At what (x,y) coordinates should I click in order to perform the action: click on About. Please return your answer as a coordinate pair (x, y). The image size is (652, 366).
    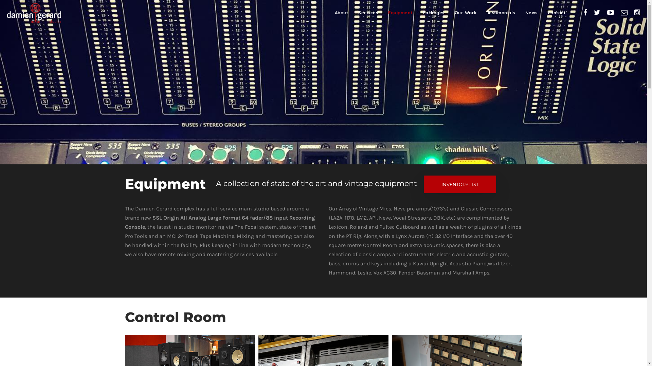
    Looking at the image, I should click on (342, 13).